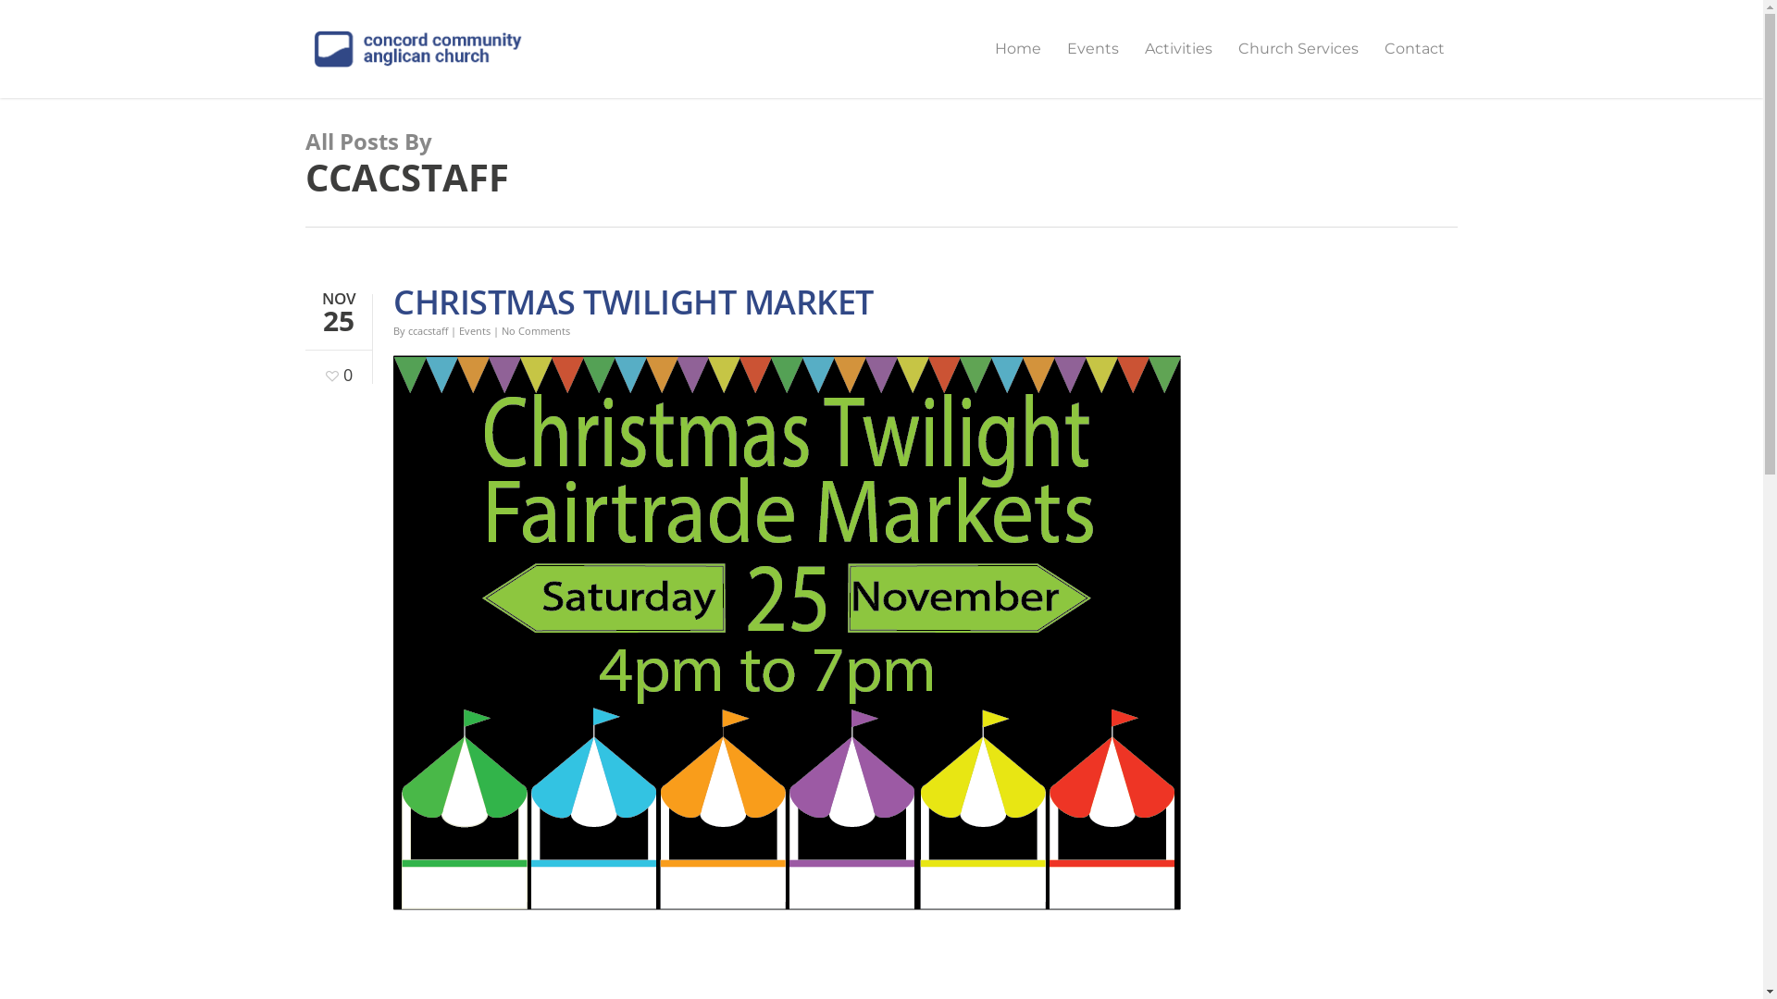  Describe the element at coordinates (337, 368) in the screenshot. I see `0` at that location.